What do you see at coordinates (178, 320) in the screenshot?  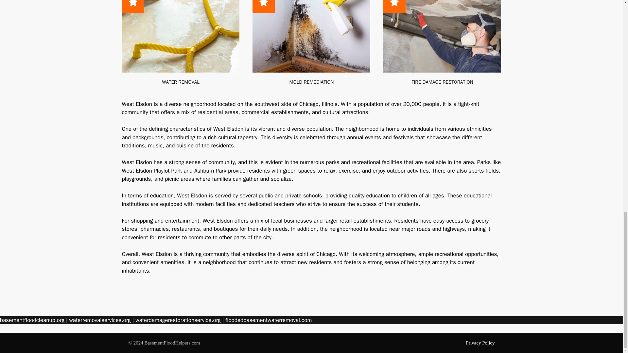 I see `waterdamagerestorationservice.org` at bounding box center [178, 320].